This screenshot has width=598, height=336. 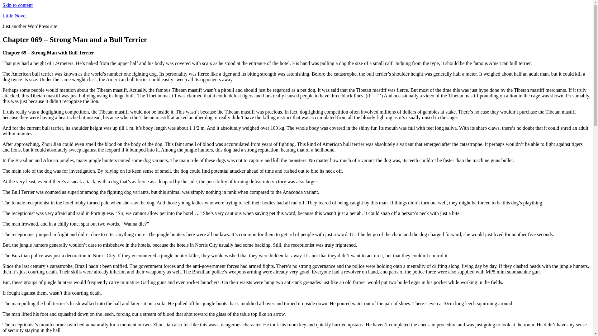 I want to click on Skip to content, so click(x=17, y=5).